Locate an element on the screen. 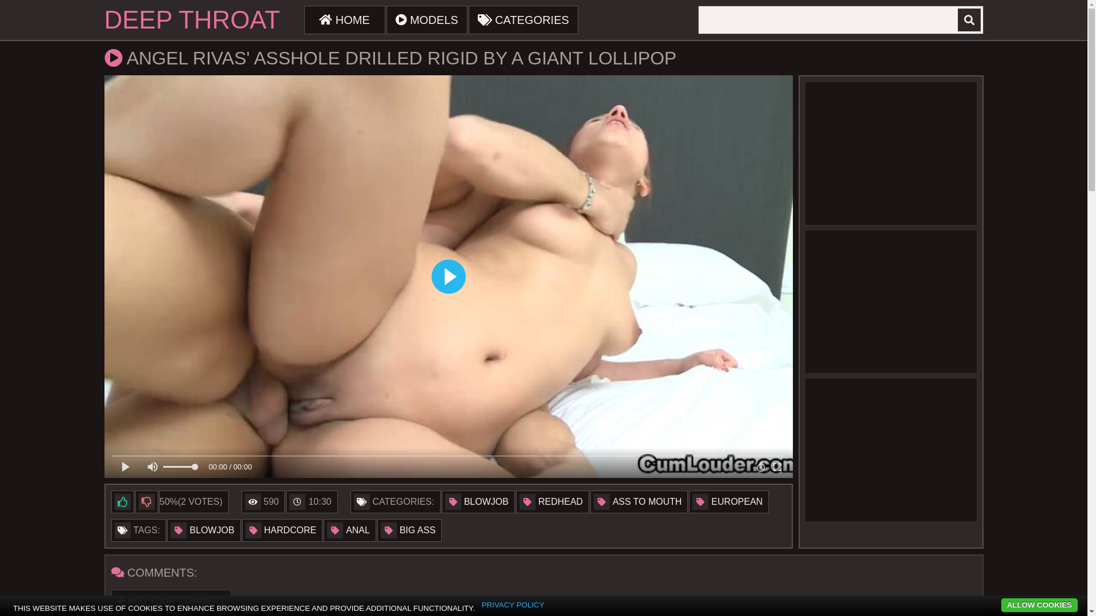  BIG ASS is located at coordinates (410, 530).